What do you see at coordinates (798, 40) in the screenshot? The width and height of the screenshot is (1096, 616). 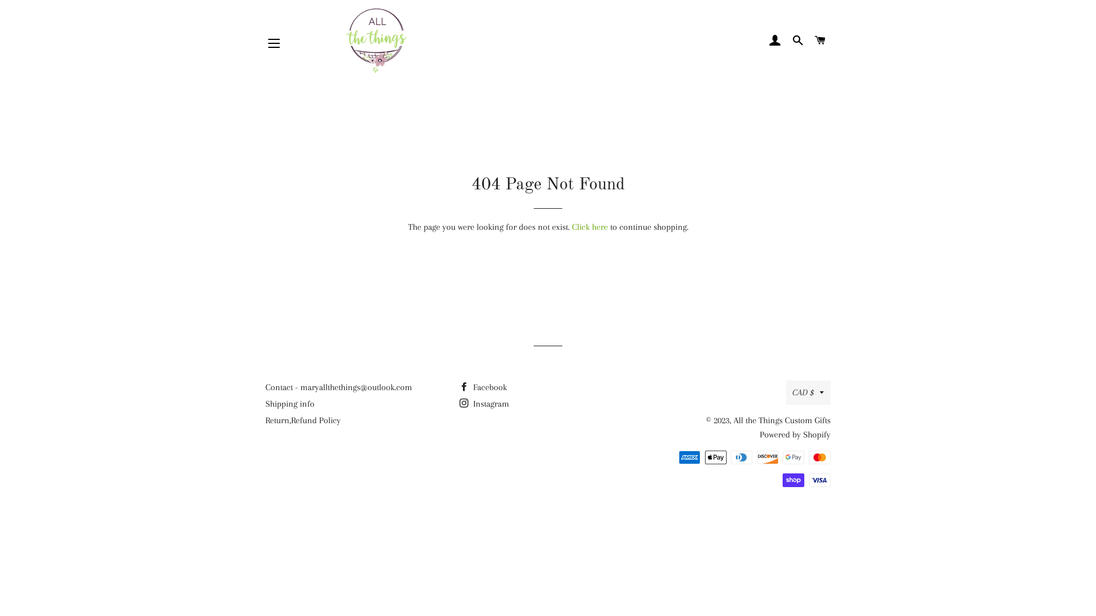 I see `SEARCH` at bounding box center [798, 40].